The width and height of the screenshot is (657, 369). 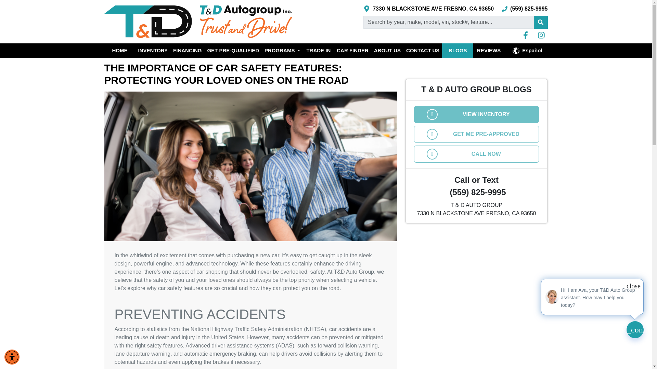 I want to click on FINANCING, so click(x=187, y=51).